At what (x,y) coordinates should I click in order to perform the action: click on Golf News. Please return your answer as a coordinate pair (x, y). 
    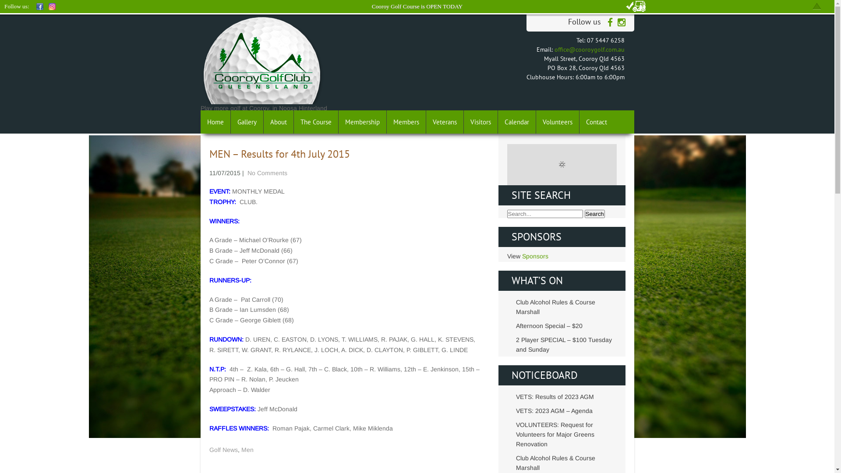
    Looking at the image, I should click on (223, 450).